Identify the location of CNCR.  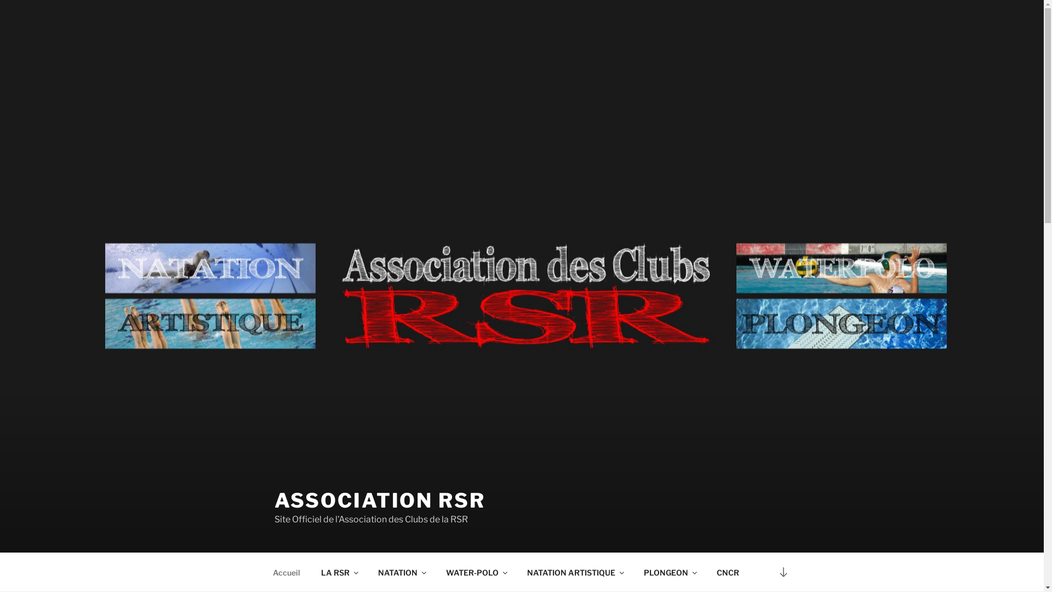
(728, 572).